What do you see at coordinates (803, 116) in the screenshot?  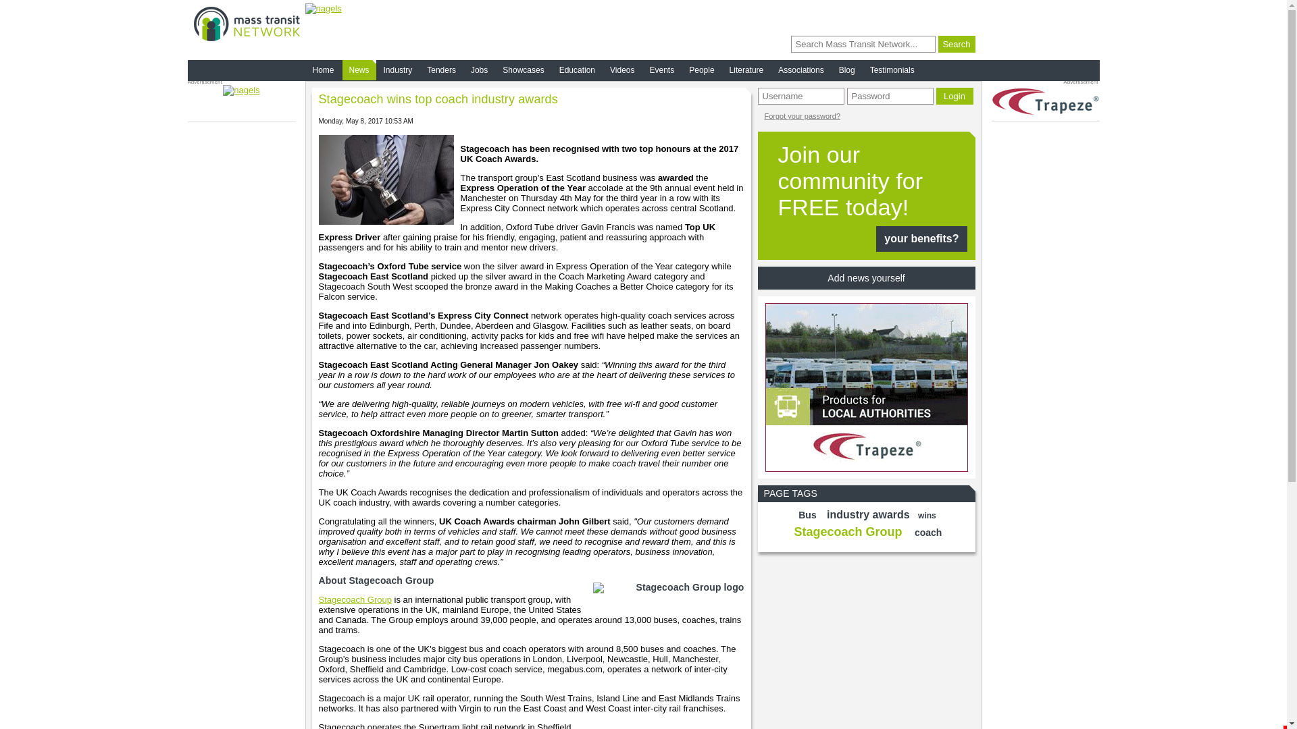 I see `Forgot your password?` at bounding box center [803, 116].